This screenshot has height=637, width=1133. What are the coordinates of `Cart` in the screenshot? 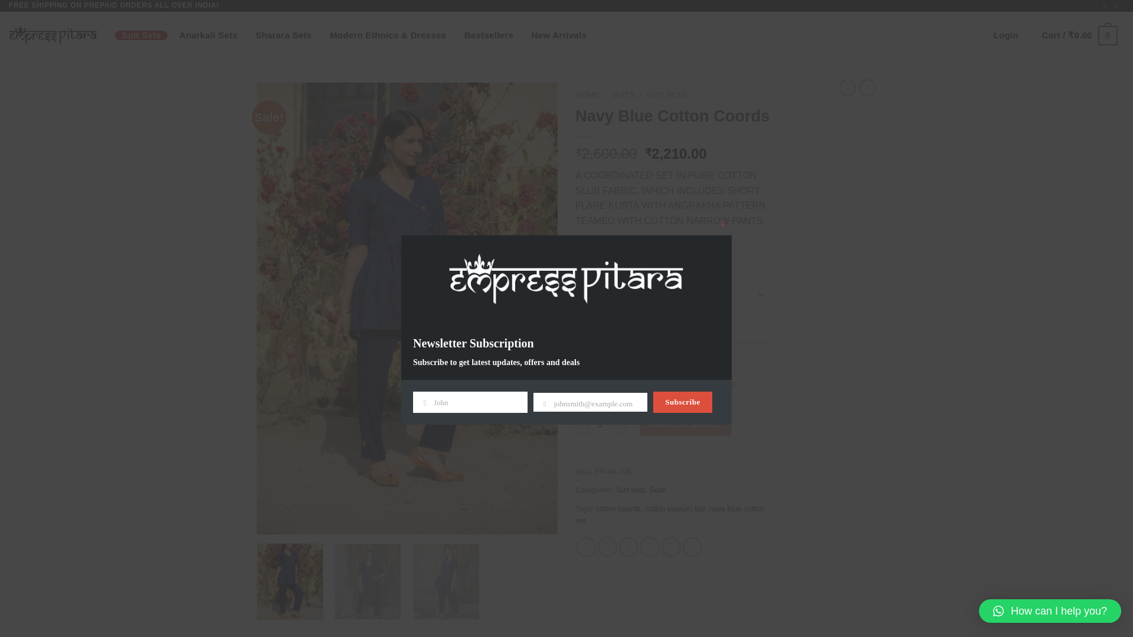 It's located at (1079, 35).